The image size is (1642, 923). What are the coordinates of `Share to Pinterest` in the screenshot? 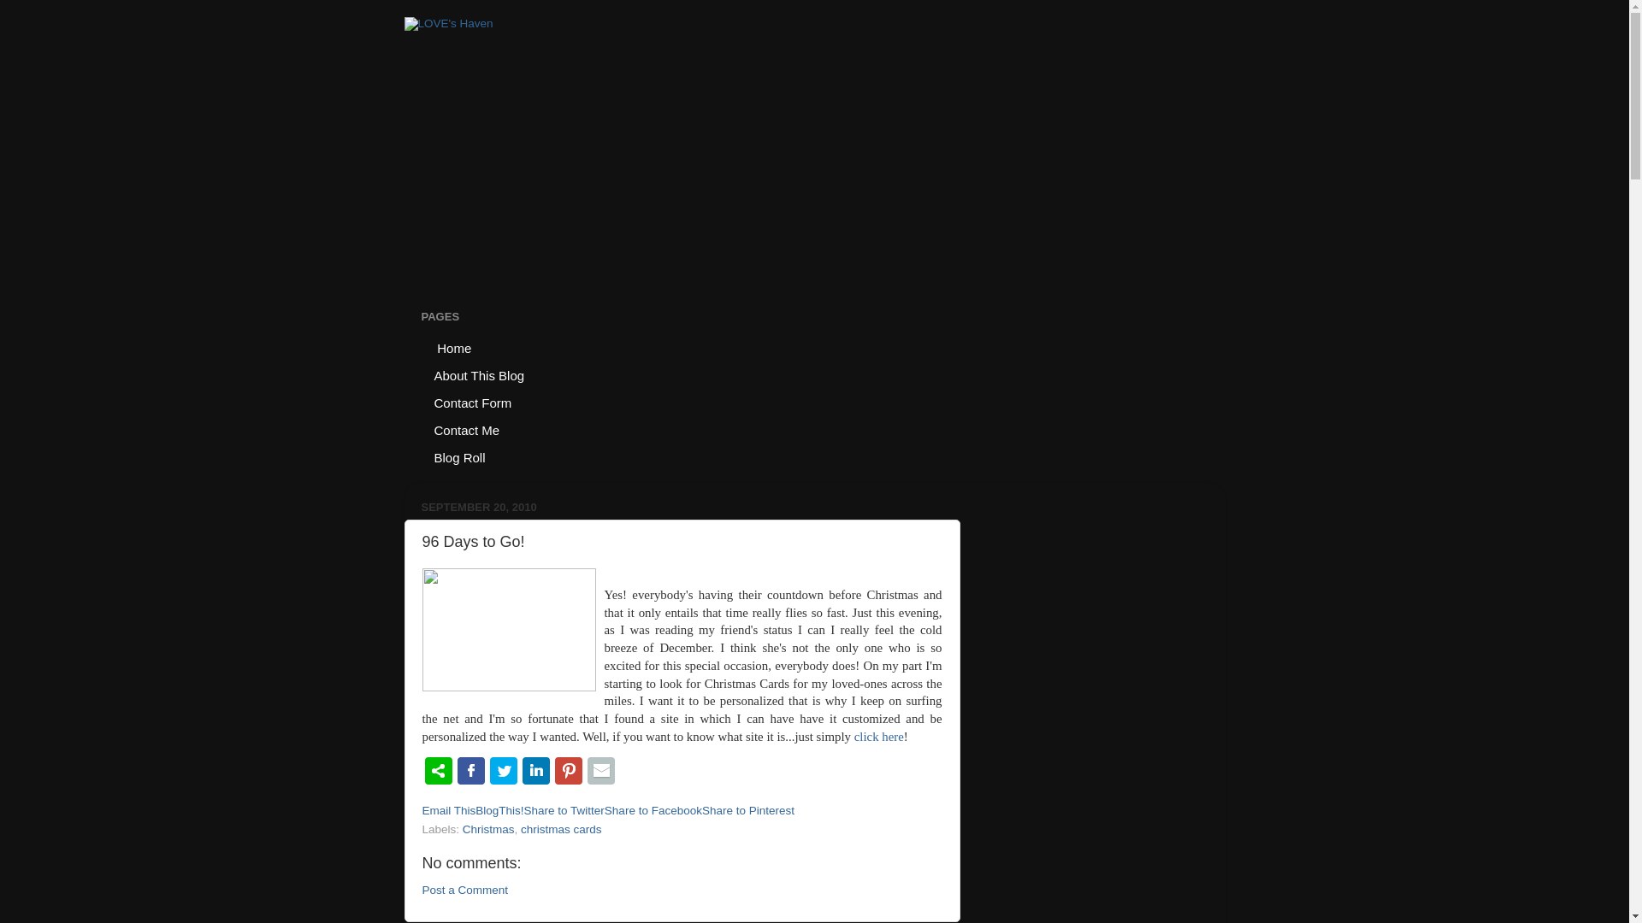 It's located at (748, 810).